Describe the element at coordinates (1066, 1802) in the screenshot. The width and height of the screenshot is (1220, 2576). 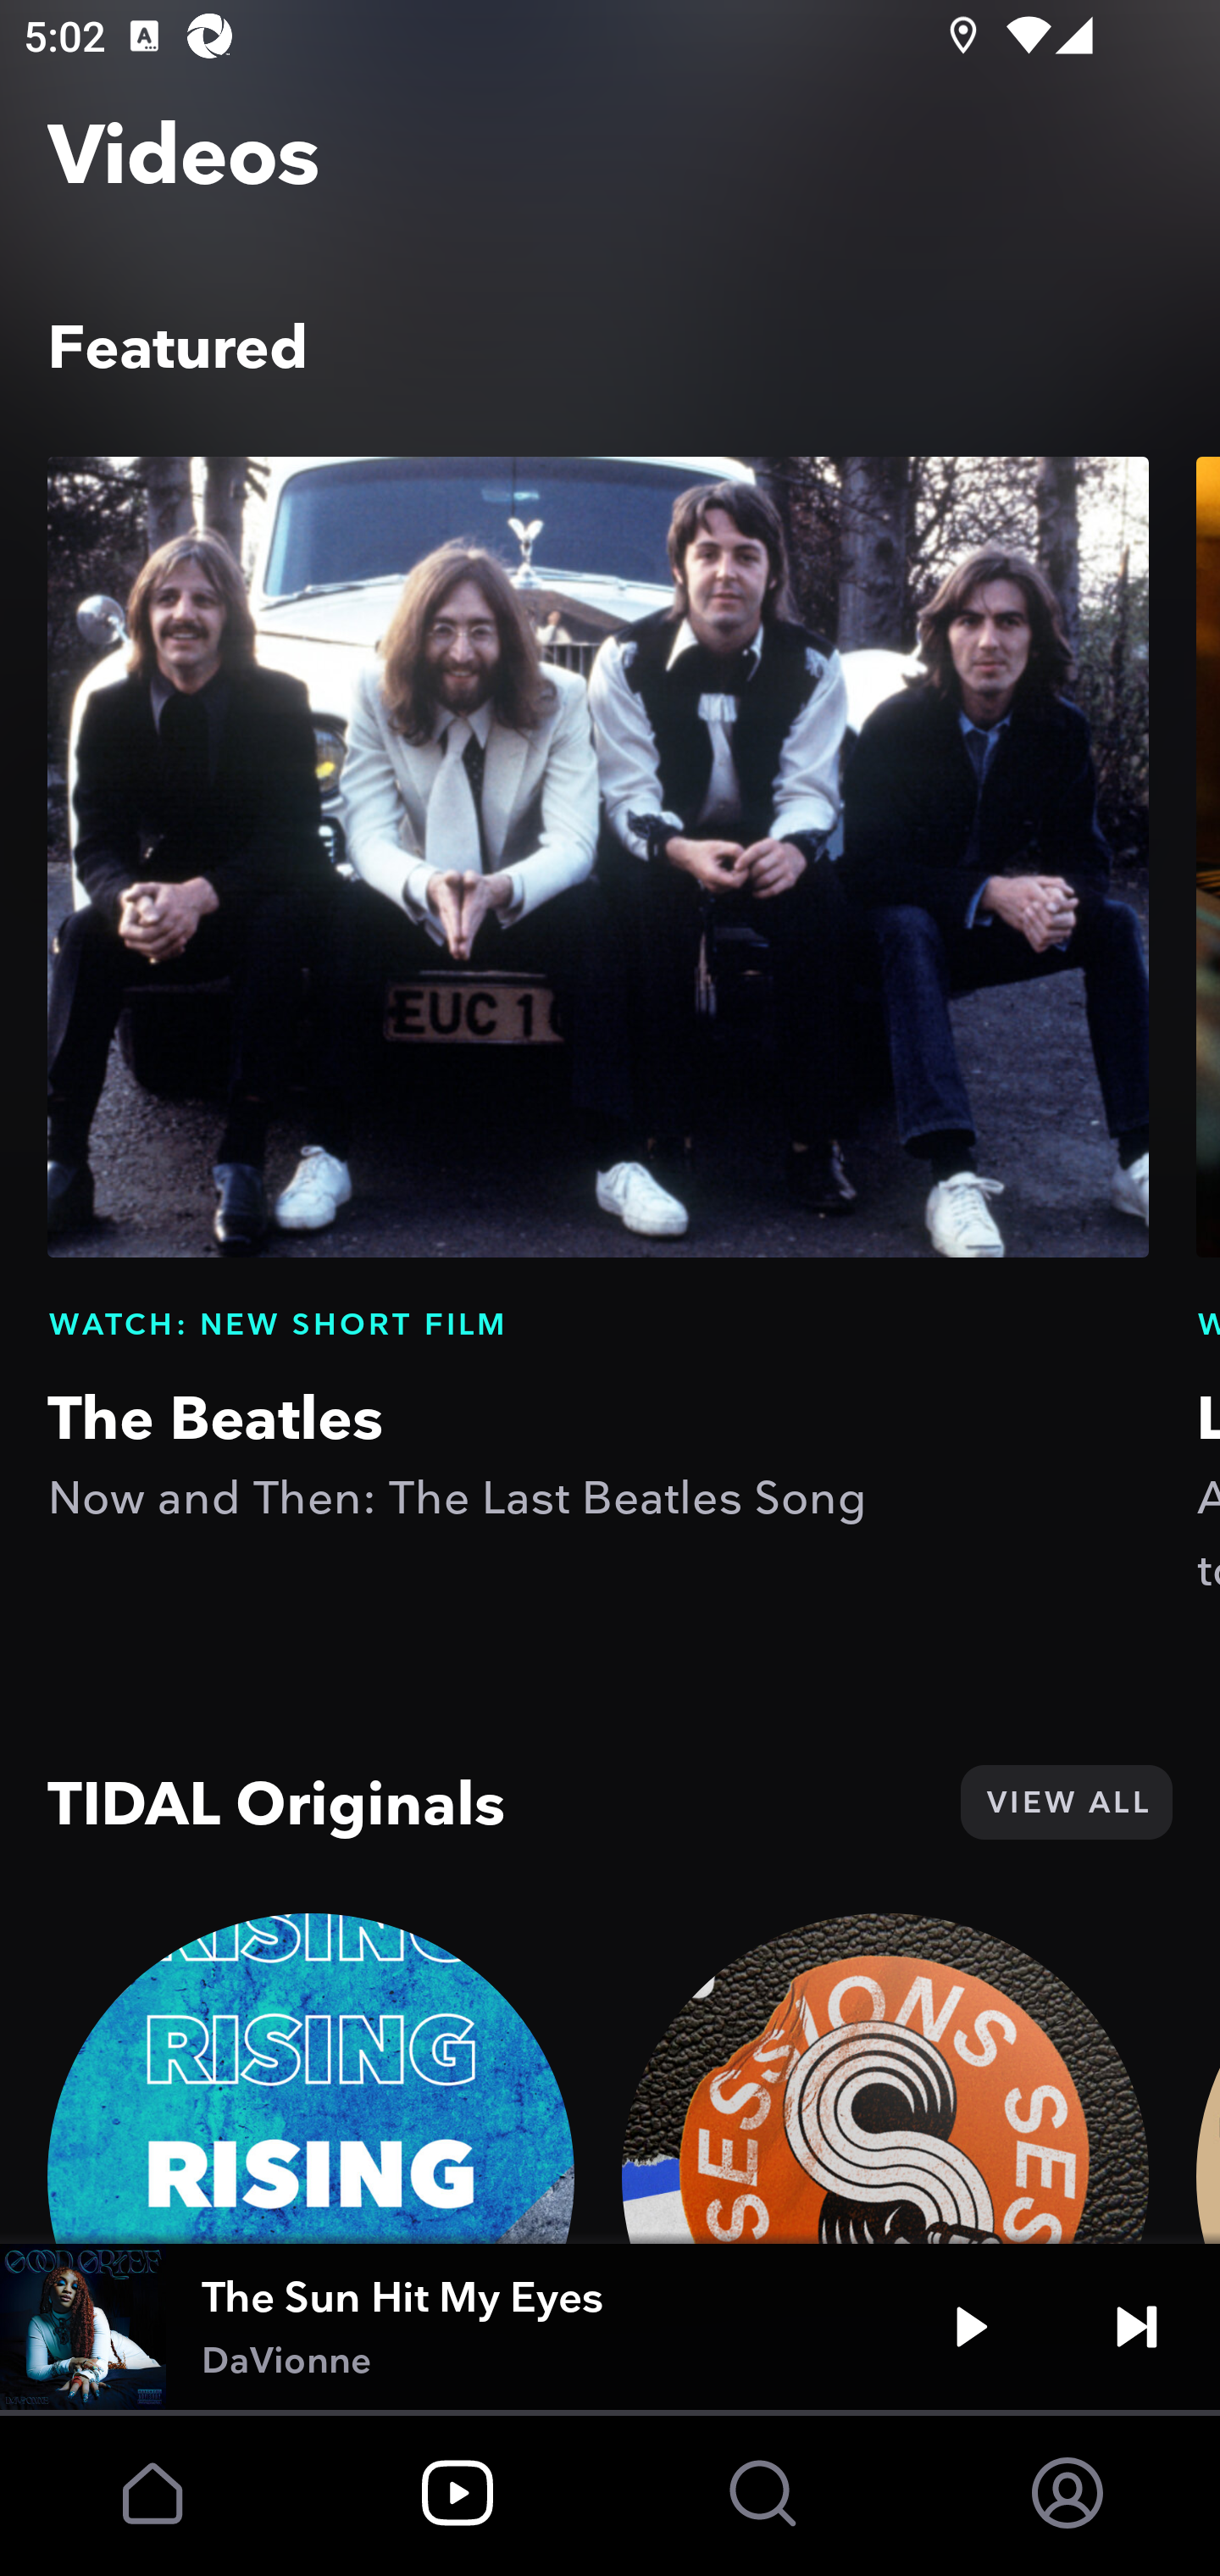
I see `VIEW ALL` at that location.